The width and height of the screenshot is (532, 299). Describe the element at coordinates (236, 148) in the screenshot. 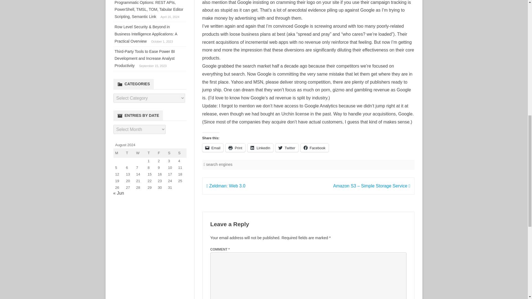

I see `Click to print` at that location.